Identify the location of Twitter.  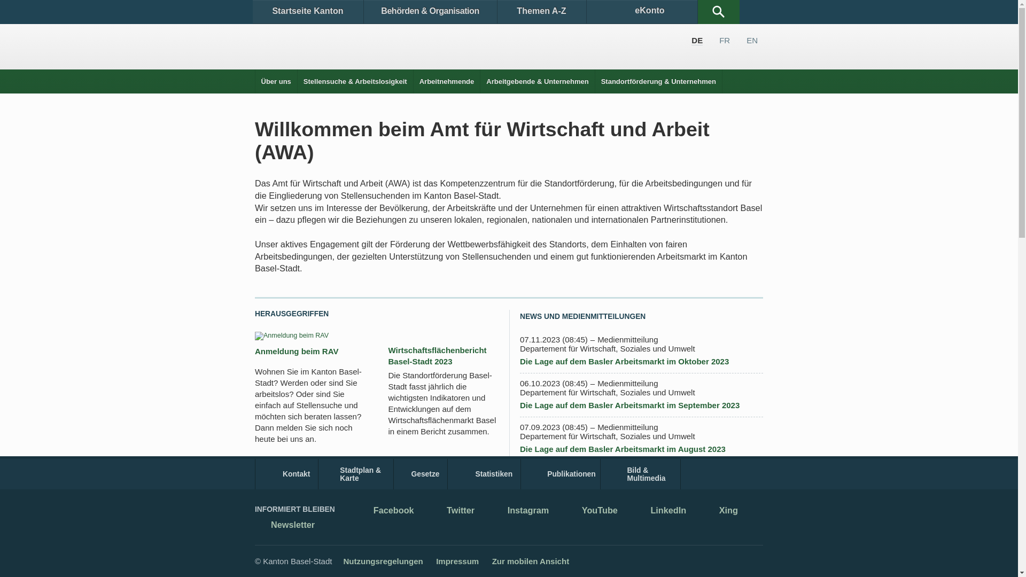
(453, 511).